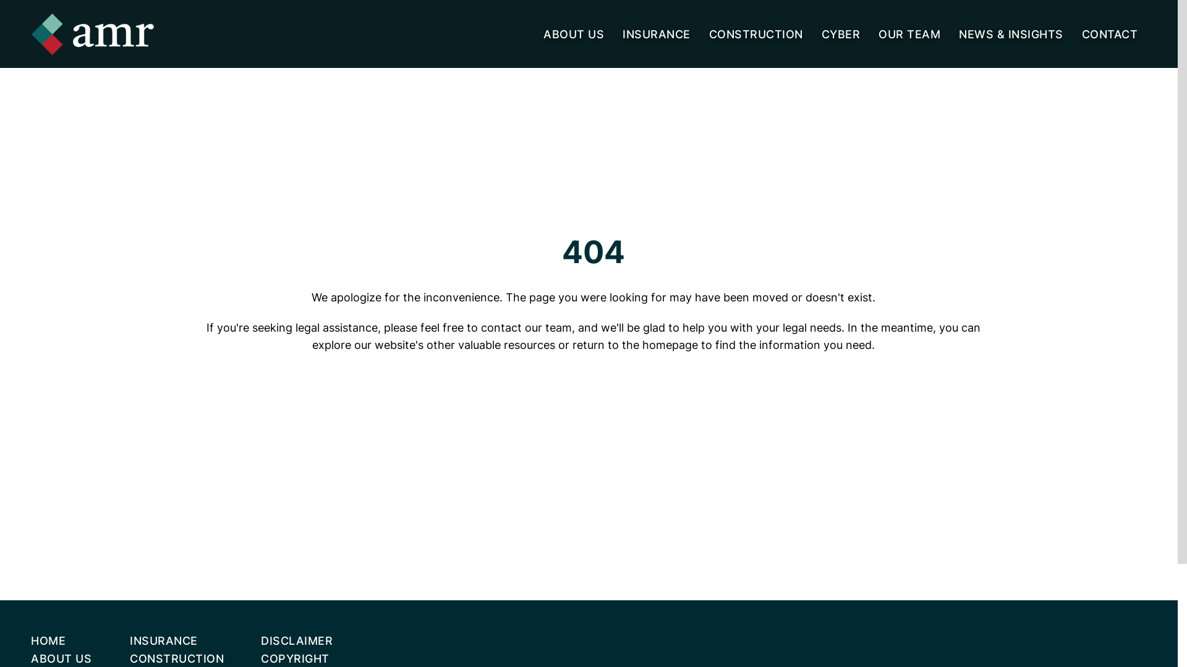  Describe the element at coordinates (177, 658) in the screenshot. I see `CONSTRUCTION` at that location.